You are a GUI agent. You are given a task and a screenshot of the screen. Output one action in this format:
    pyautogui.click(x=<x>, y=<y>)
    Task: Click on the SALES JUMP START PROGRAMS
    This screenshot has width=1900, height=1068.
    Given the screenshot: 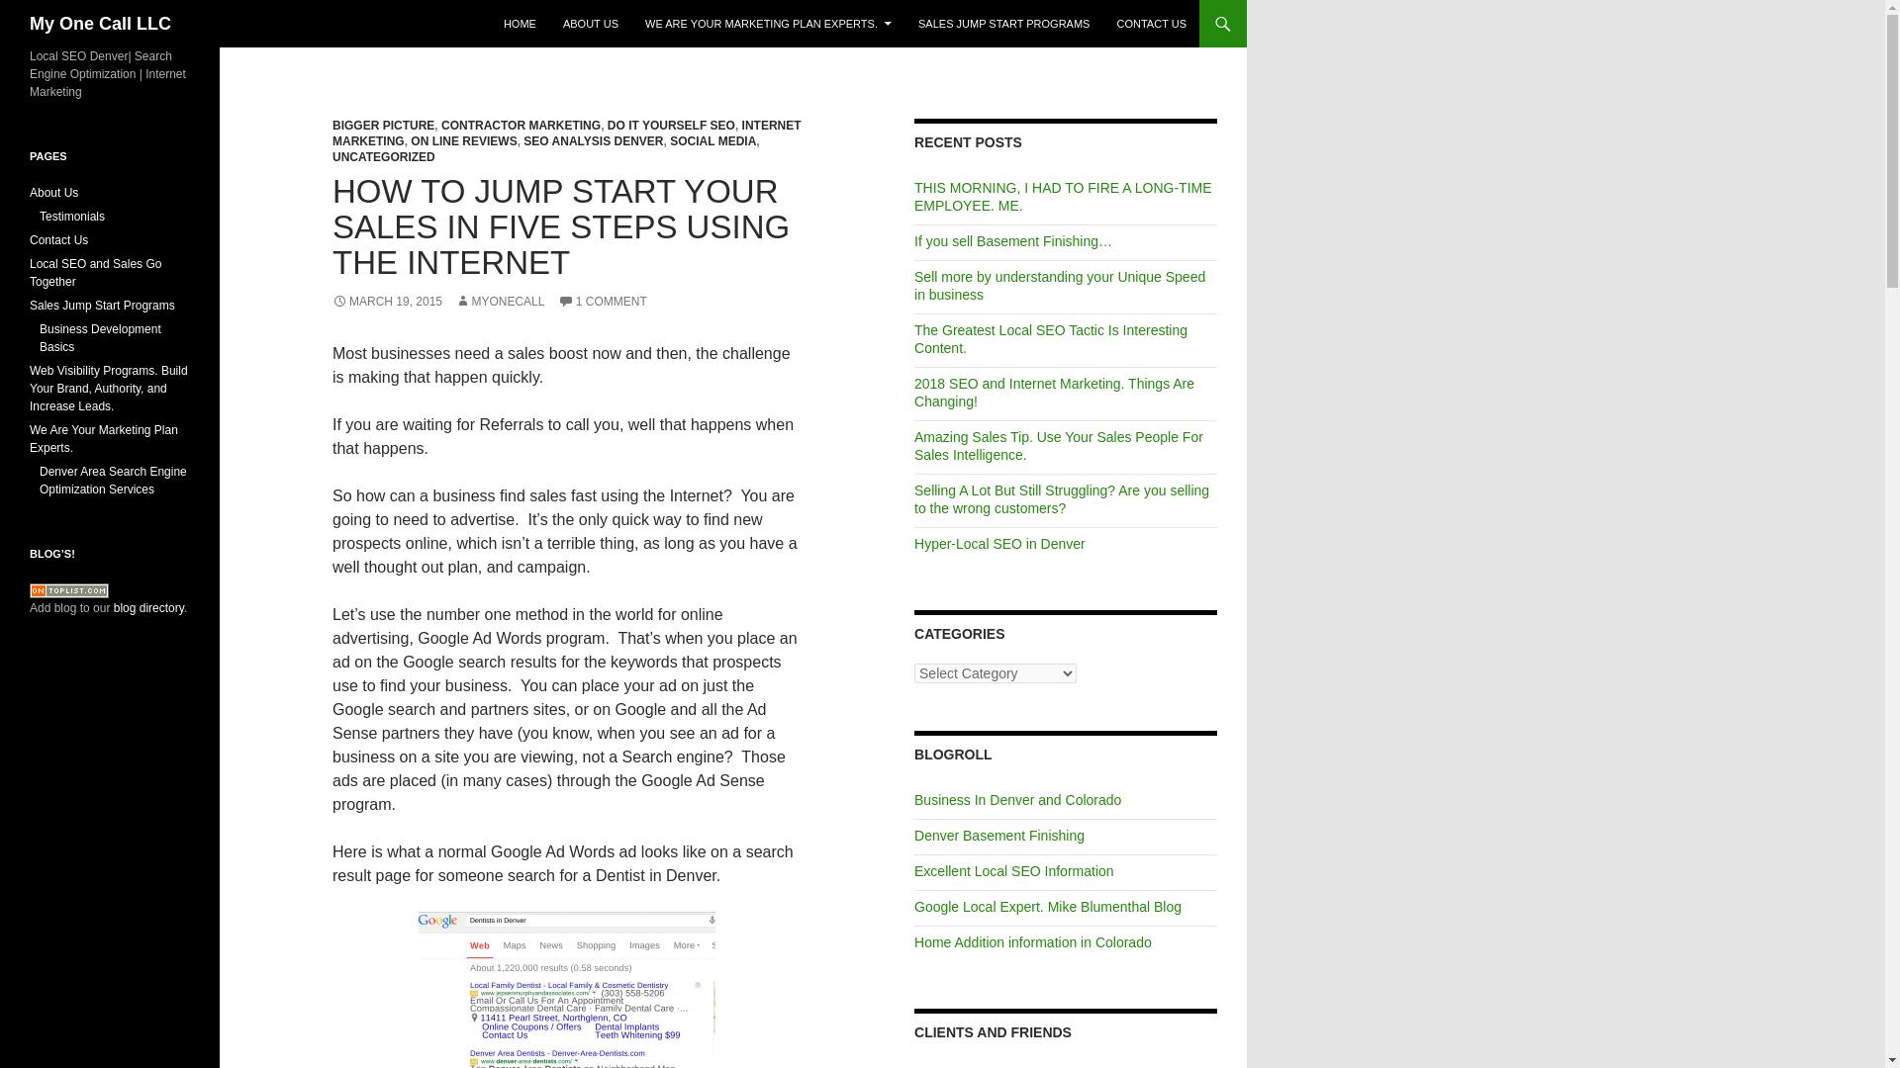 What is the action you would take?
    pyautogui.click(x=1003, y=24)
    